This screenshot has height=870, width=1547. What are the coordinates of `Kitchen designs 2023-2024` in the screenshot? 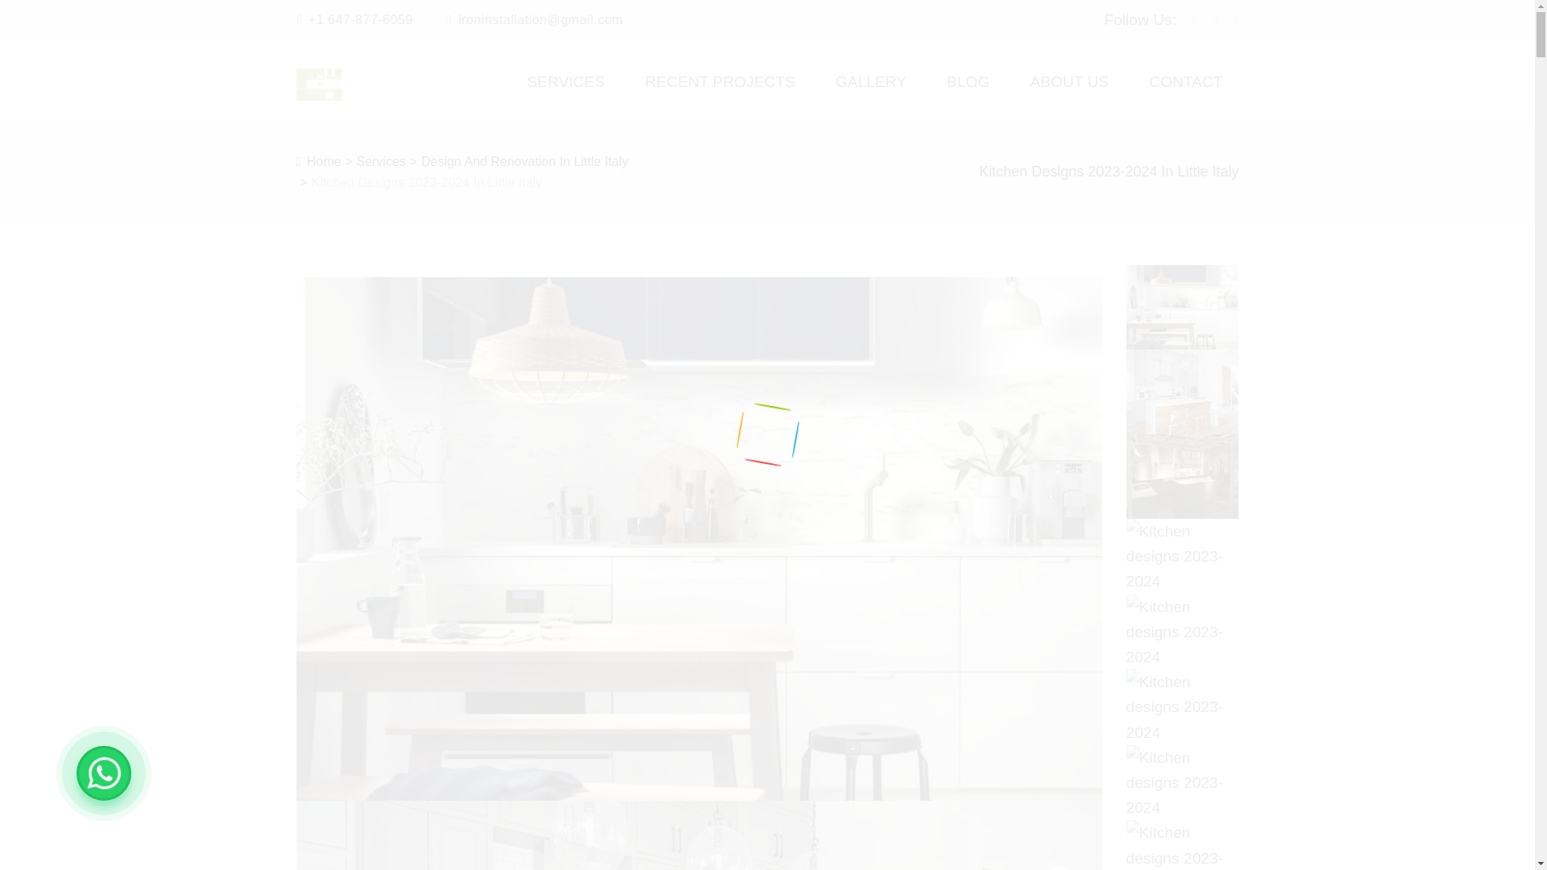 It's located at (1182, 706).